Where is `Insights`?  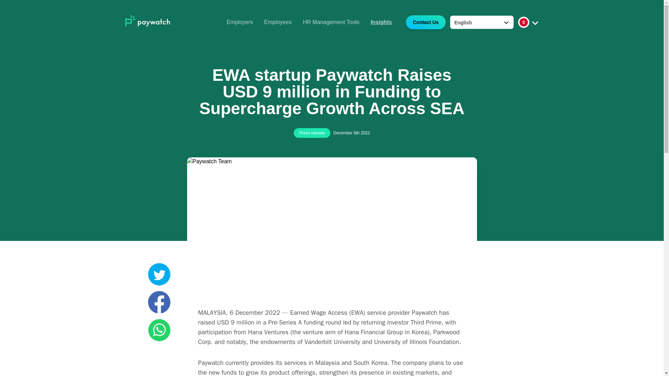
Insights is located at coordinates (381, 22).